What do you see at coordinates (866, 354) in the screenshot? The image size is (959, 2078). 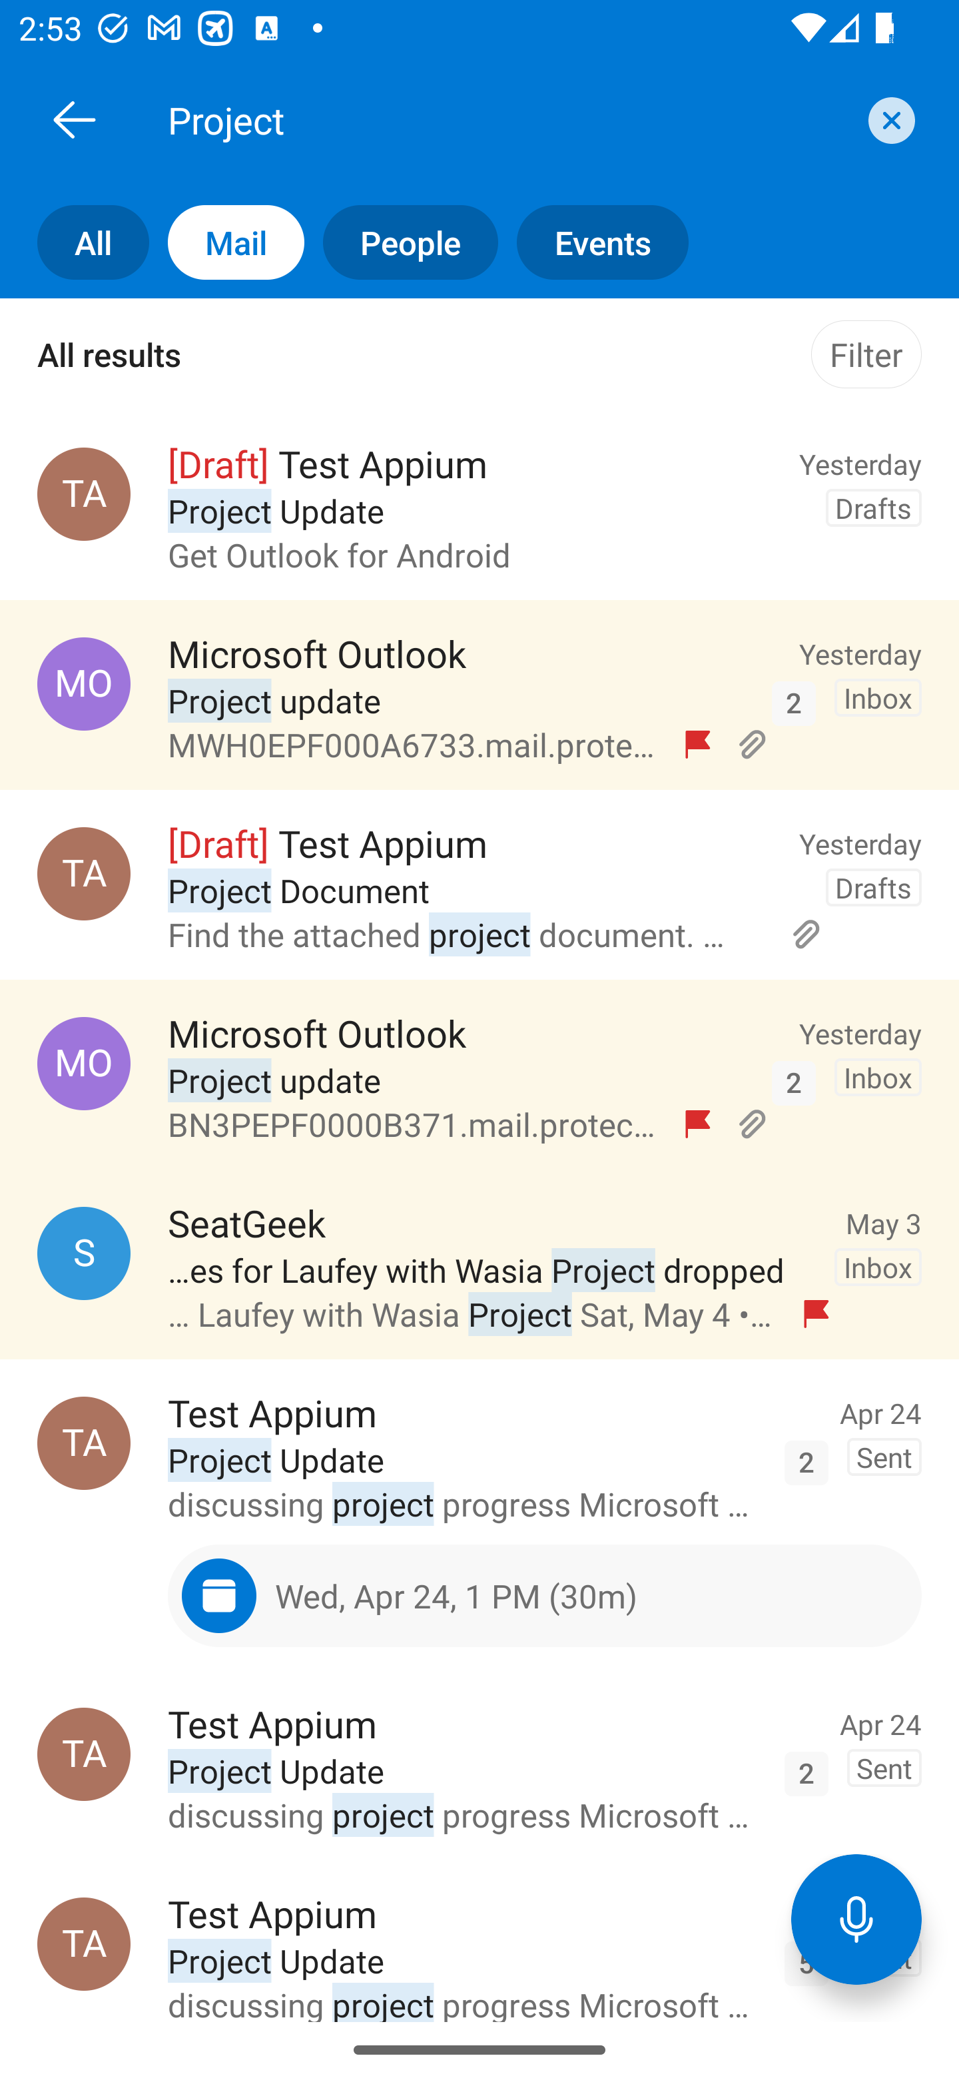 I see `Filter` at bounding box center [866, 354].